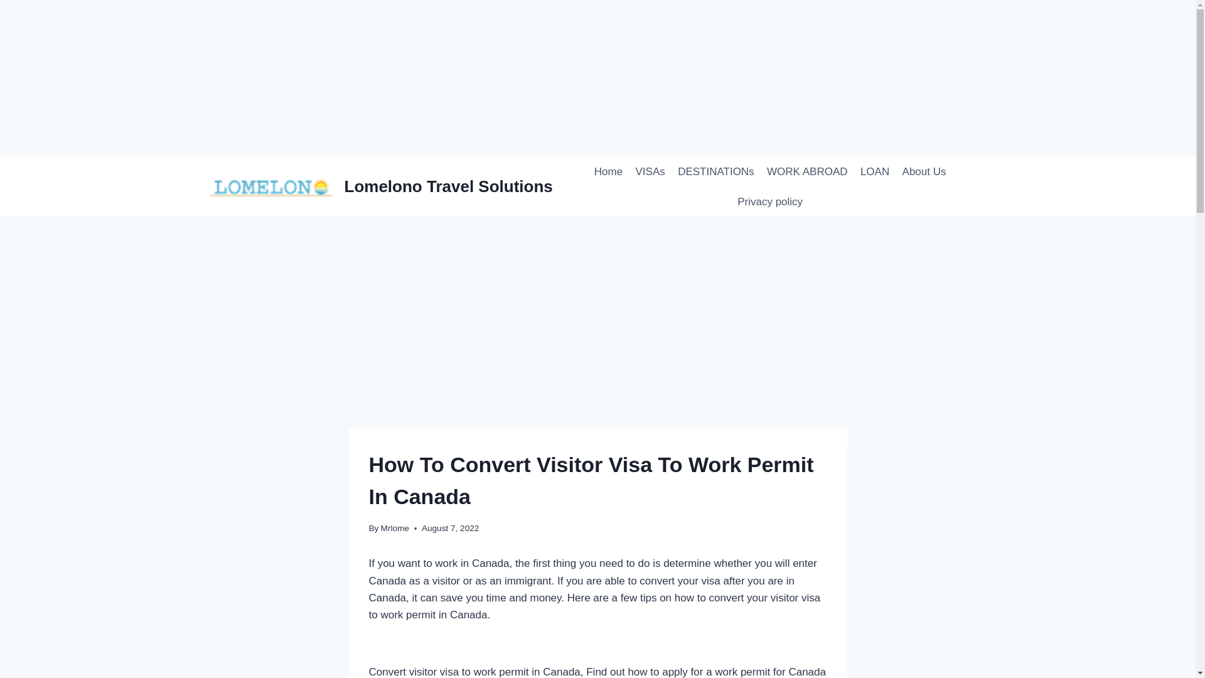 The width and height of the screenshot is (1205, 678). What do you see at coordinates (875, 172) in the screenshot?
I see `LOAN` at bounding box center [875, 172].